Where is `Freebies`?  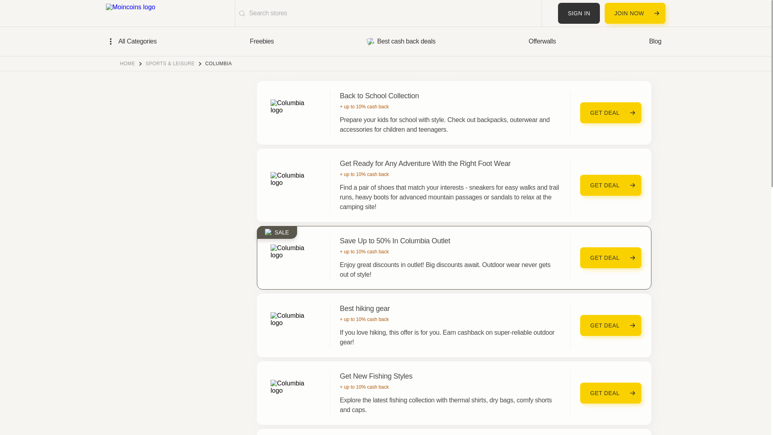
Freebies is located at coordinates (262, 41).